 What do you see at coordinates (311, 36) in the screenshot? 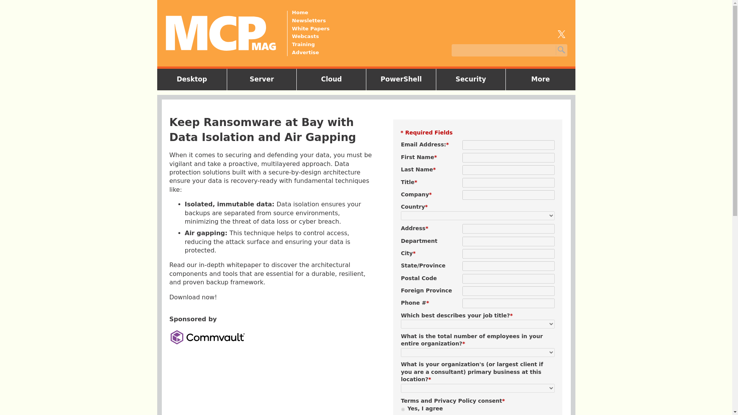
I see `Webcasts` at bounding box center [311, 36].